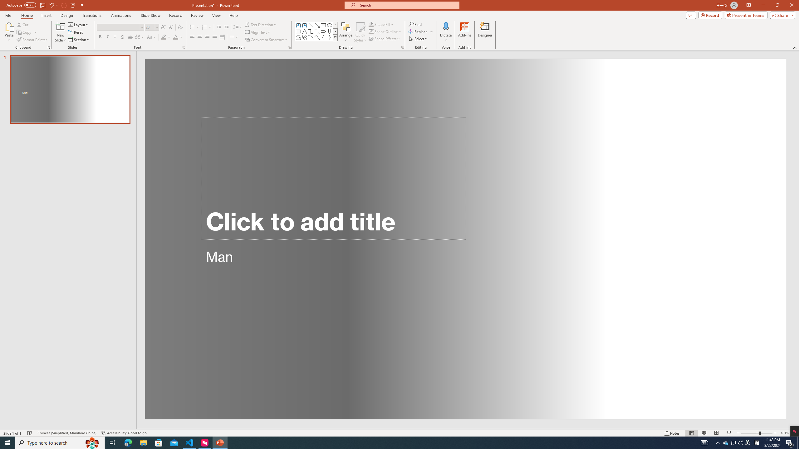 The height and width of the screenshot is (449, 799). What do you see at coordinates (238, 27) in the screenshot?
I see `Line Spacing` at bounding box center [238, 27].